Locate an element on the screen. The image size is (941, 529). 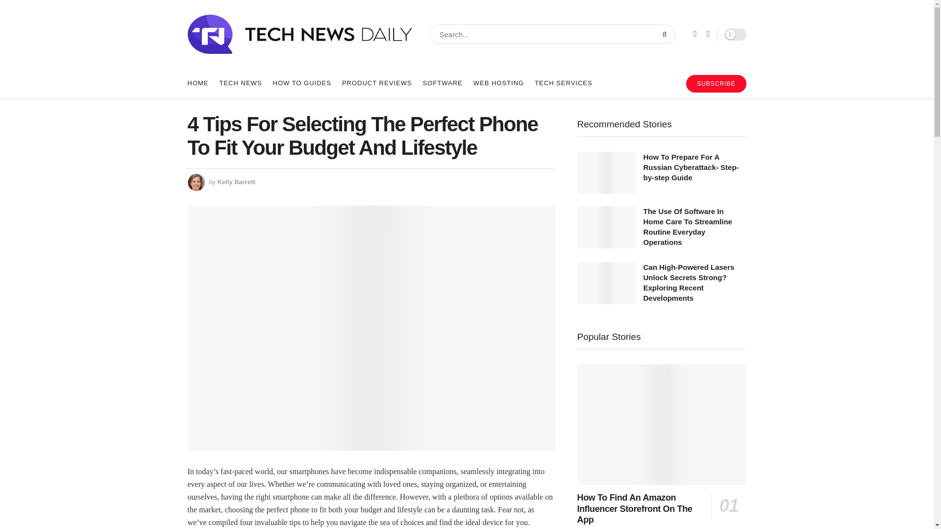
TECH SERVICES is located at coordinates (564, 83).